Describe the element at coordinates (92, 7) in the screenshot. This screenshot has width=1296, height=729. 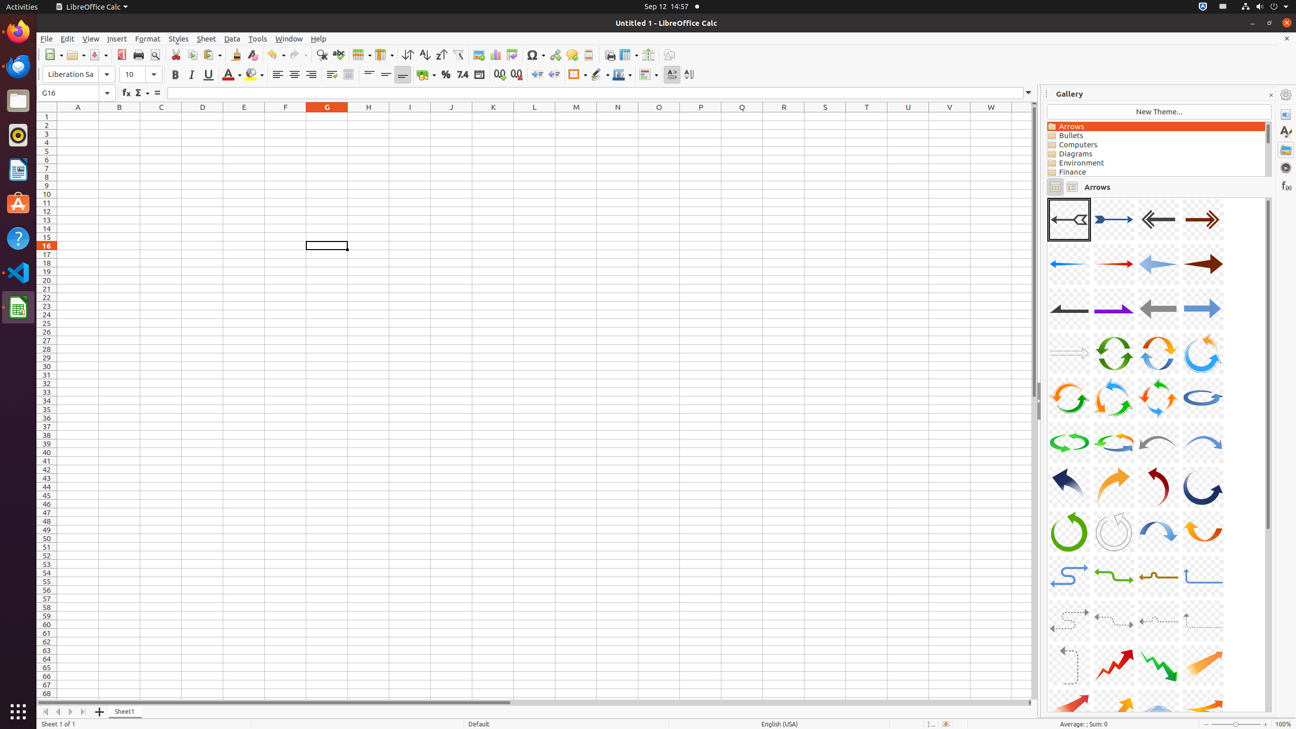
I see `LibreOffice Calc` at that location.